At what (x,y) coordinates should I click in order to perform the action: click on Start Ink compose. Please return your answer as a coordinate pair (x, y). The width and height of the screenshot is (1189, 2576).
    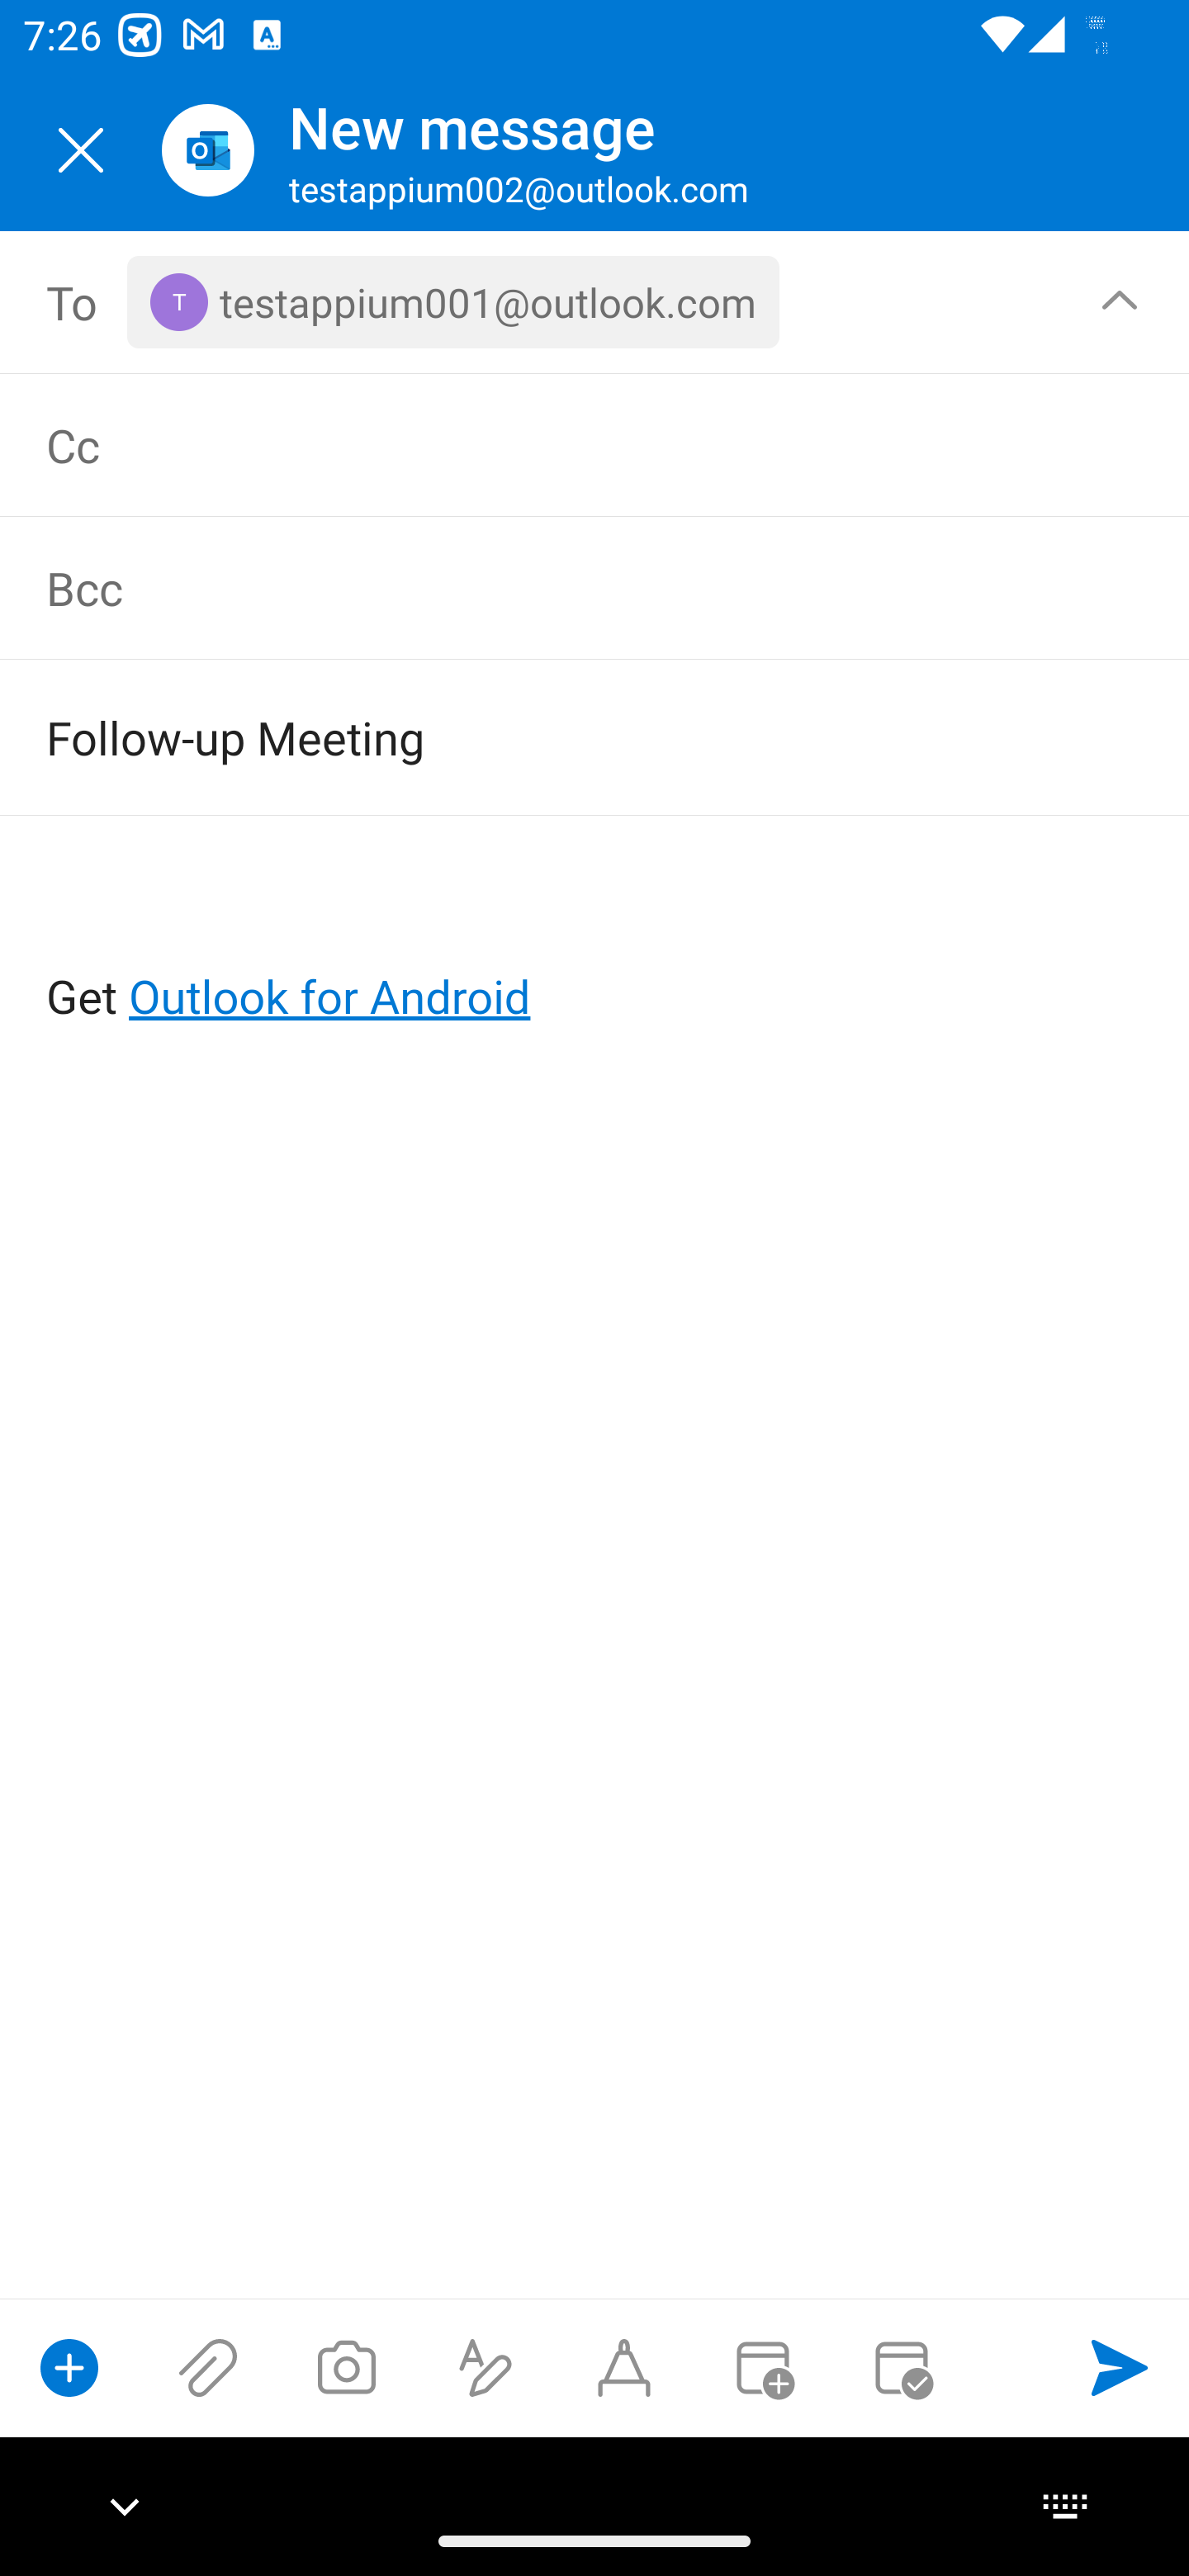
    Looking at the image, I should click on (624, 2367).